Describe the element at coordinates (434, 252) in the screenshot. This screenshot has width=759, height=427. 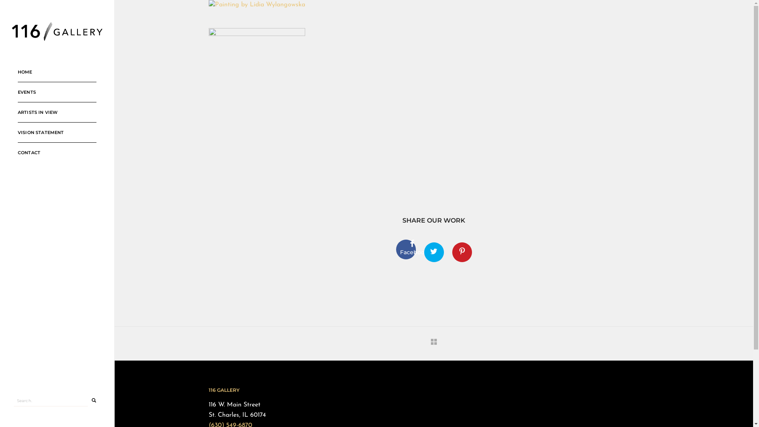
I see `test` at that location.